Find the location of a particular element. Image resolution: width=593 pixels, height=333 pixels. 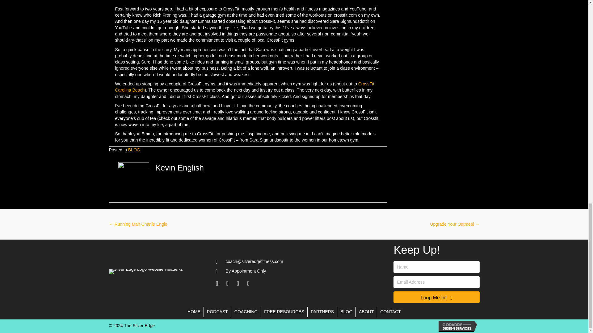

PODCAST is located at coordinates (217, 312).